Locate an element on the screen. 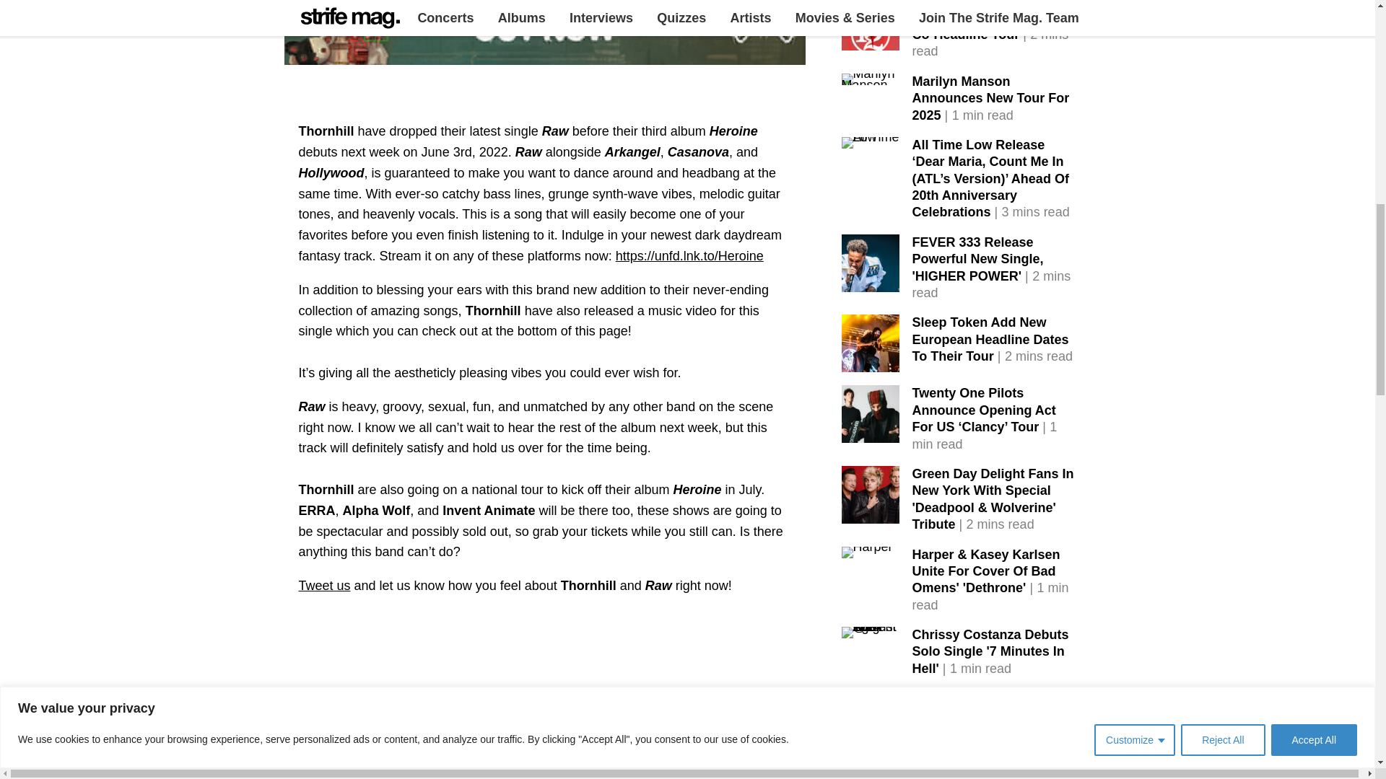 The width and height of the screenshot is (1386, 779). Harper - Strife Mag is located at coordinates (866, 553).